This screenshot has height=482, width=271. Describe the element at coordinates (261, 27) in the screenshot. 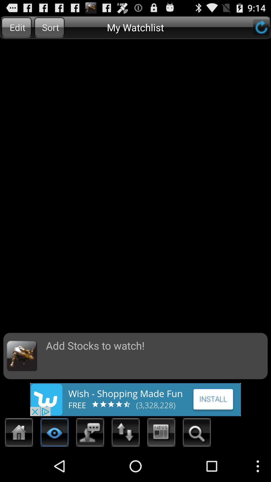

I see `refresh` at that location.